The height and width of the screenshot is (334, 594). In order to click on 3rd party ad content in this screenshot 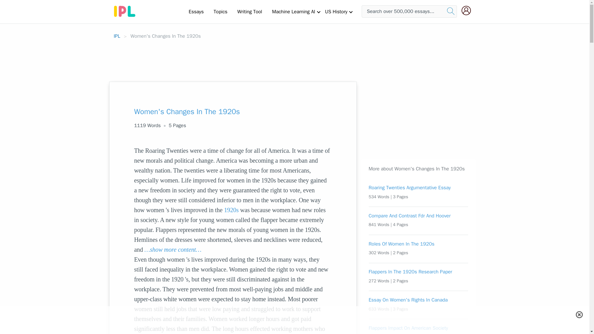, I will do `click(295, 320)`.